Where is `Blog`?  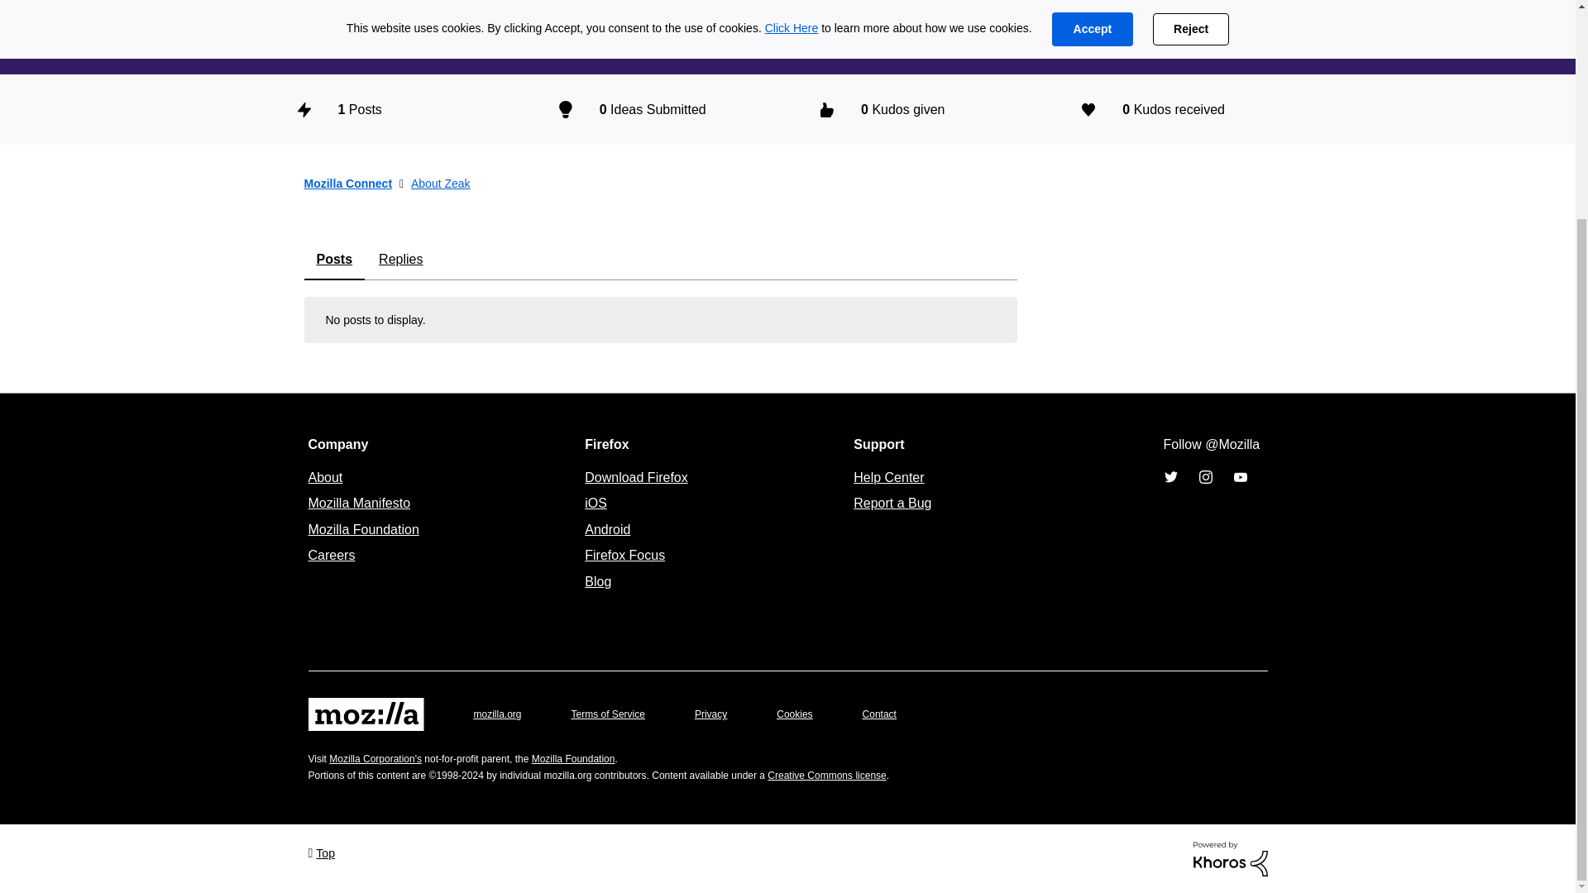
Blog is located at coordinates (597, 581).